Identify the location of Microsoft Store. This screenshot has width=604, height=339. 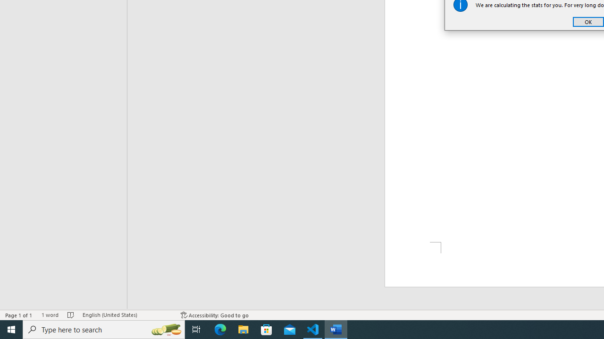
(267, 330).